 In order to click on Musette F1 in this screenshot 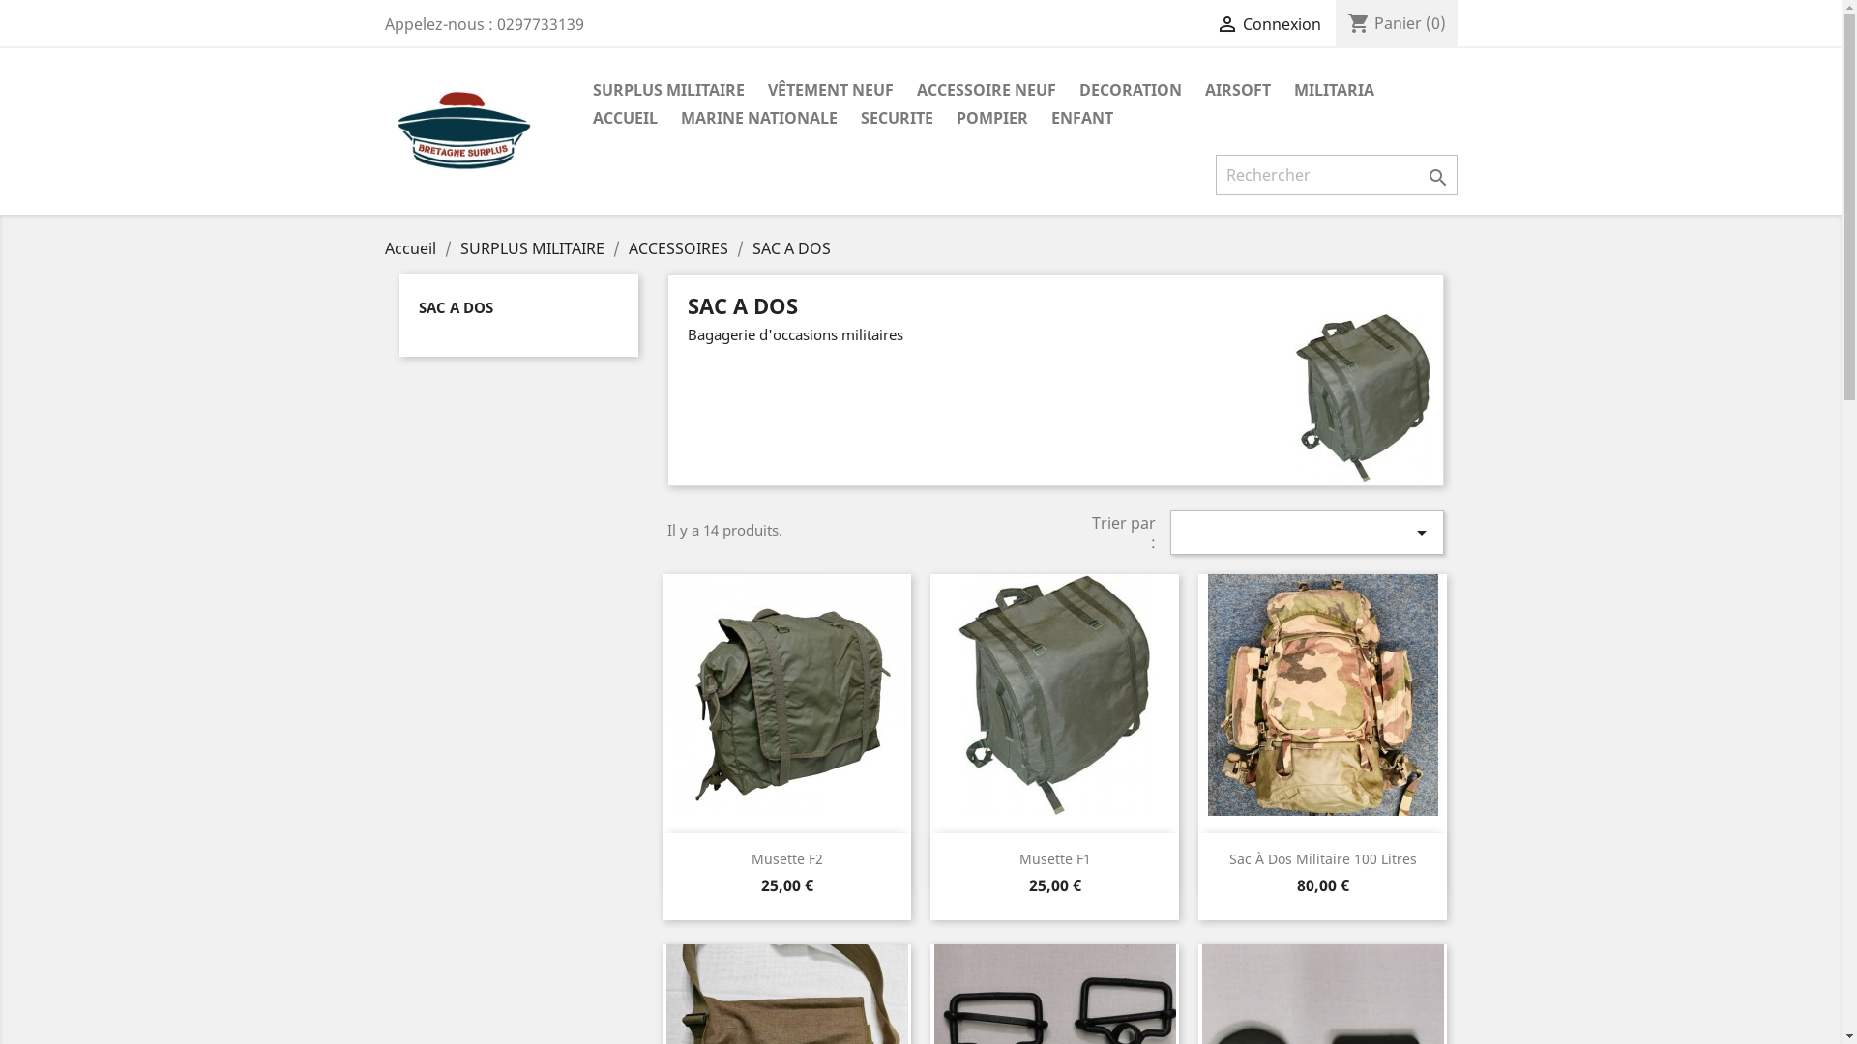, I will do `click(1055, 858)`.